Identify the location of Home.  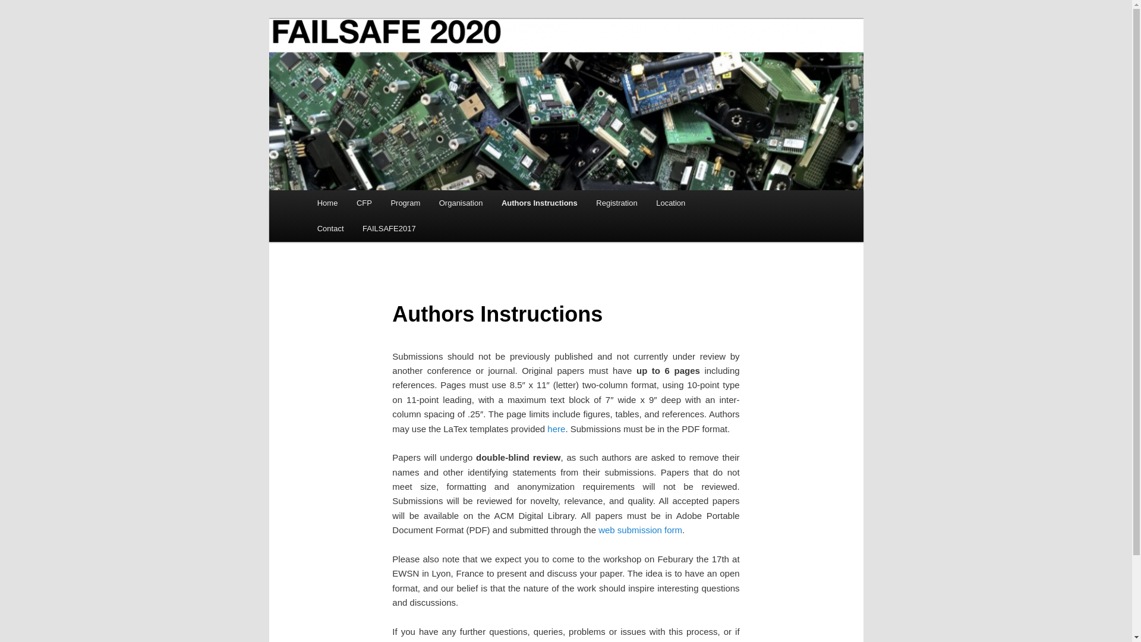
(327, 202).